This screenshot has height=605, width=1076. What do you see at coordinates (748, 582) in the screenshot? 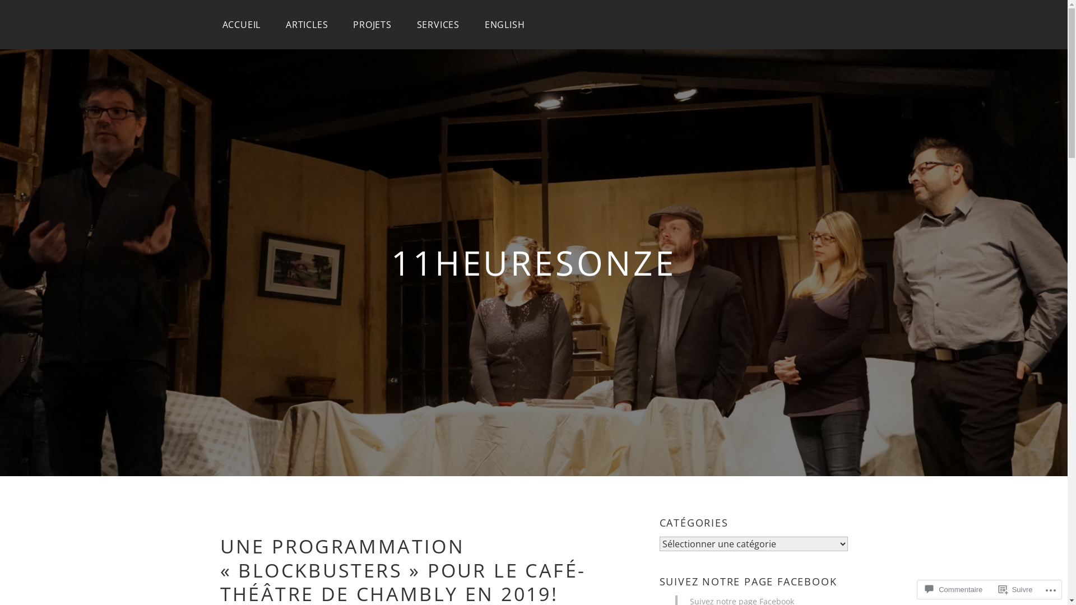
I see `SUIVEZ NOTRE PAGE FACEBOOK` at bounding box center [748, 582].